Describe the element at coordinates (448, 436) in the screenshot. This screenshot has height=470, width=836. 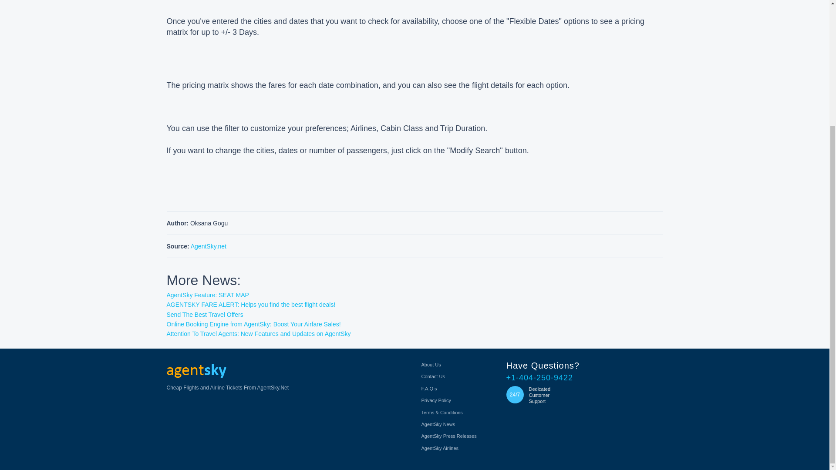
I see `AgentSky Press Releases` at that location.